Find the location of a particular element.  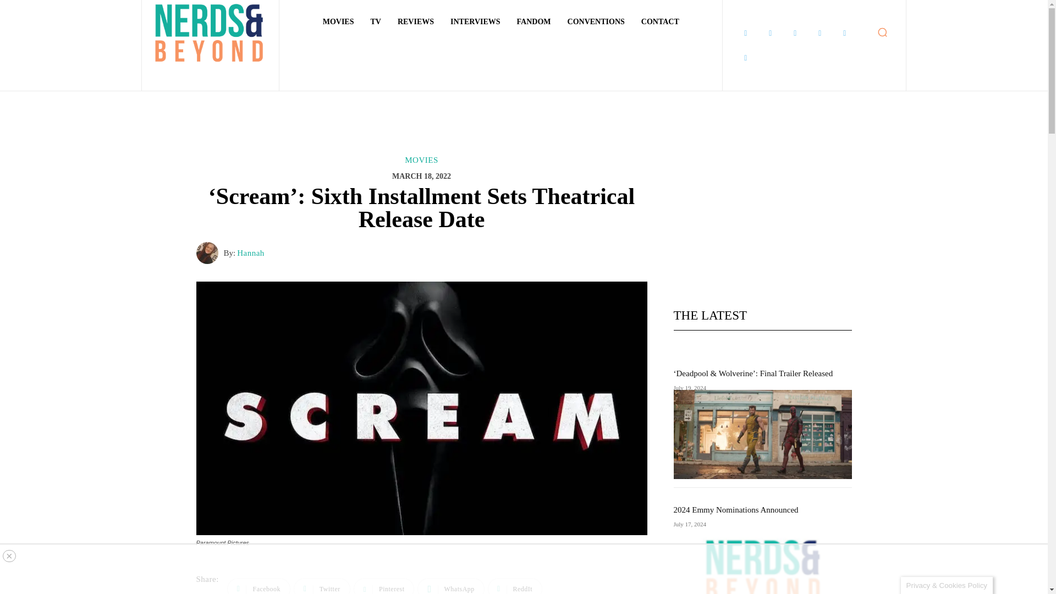

Youtube is located at coordinates (745, 58).